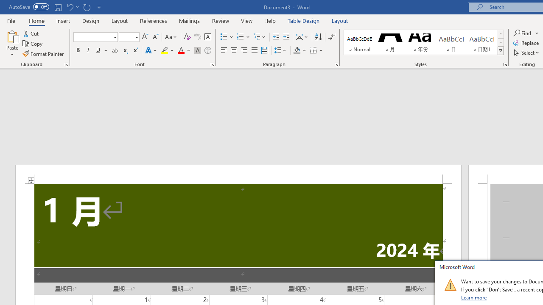 The width and height of the screenshot is (543, 305). Describe the element at coordinates (501, 34) in the screenshot. I see `Row up` at that location.